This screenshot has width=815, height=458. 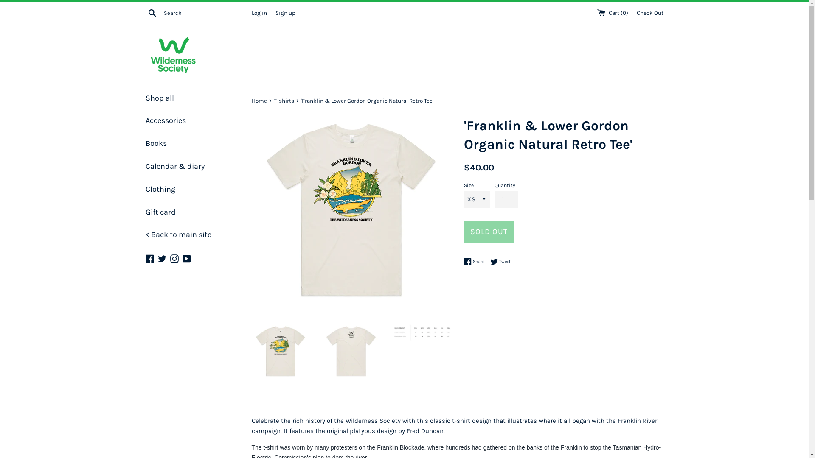 What do you see at coordinates (192, 235) in the screenshot?
I see `< Back to main site` at bounding box center [192, 235].